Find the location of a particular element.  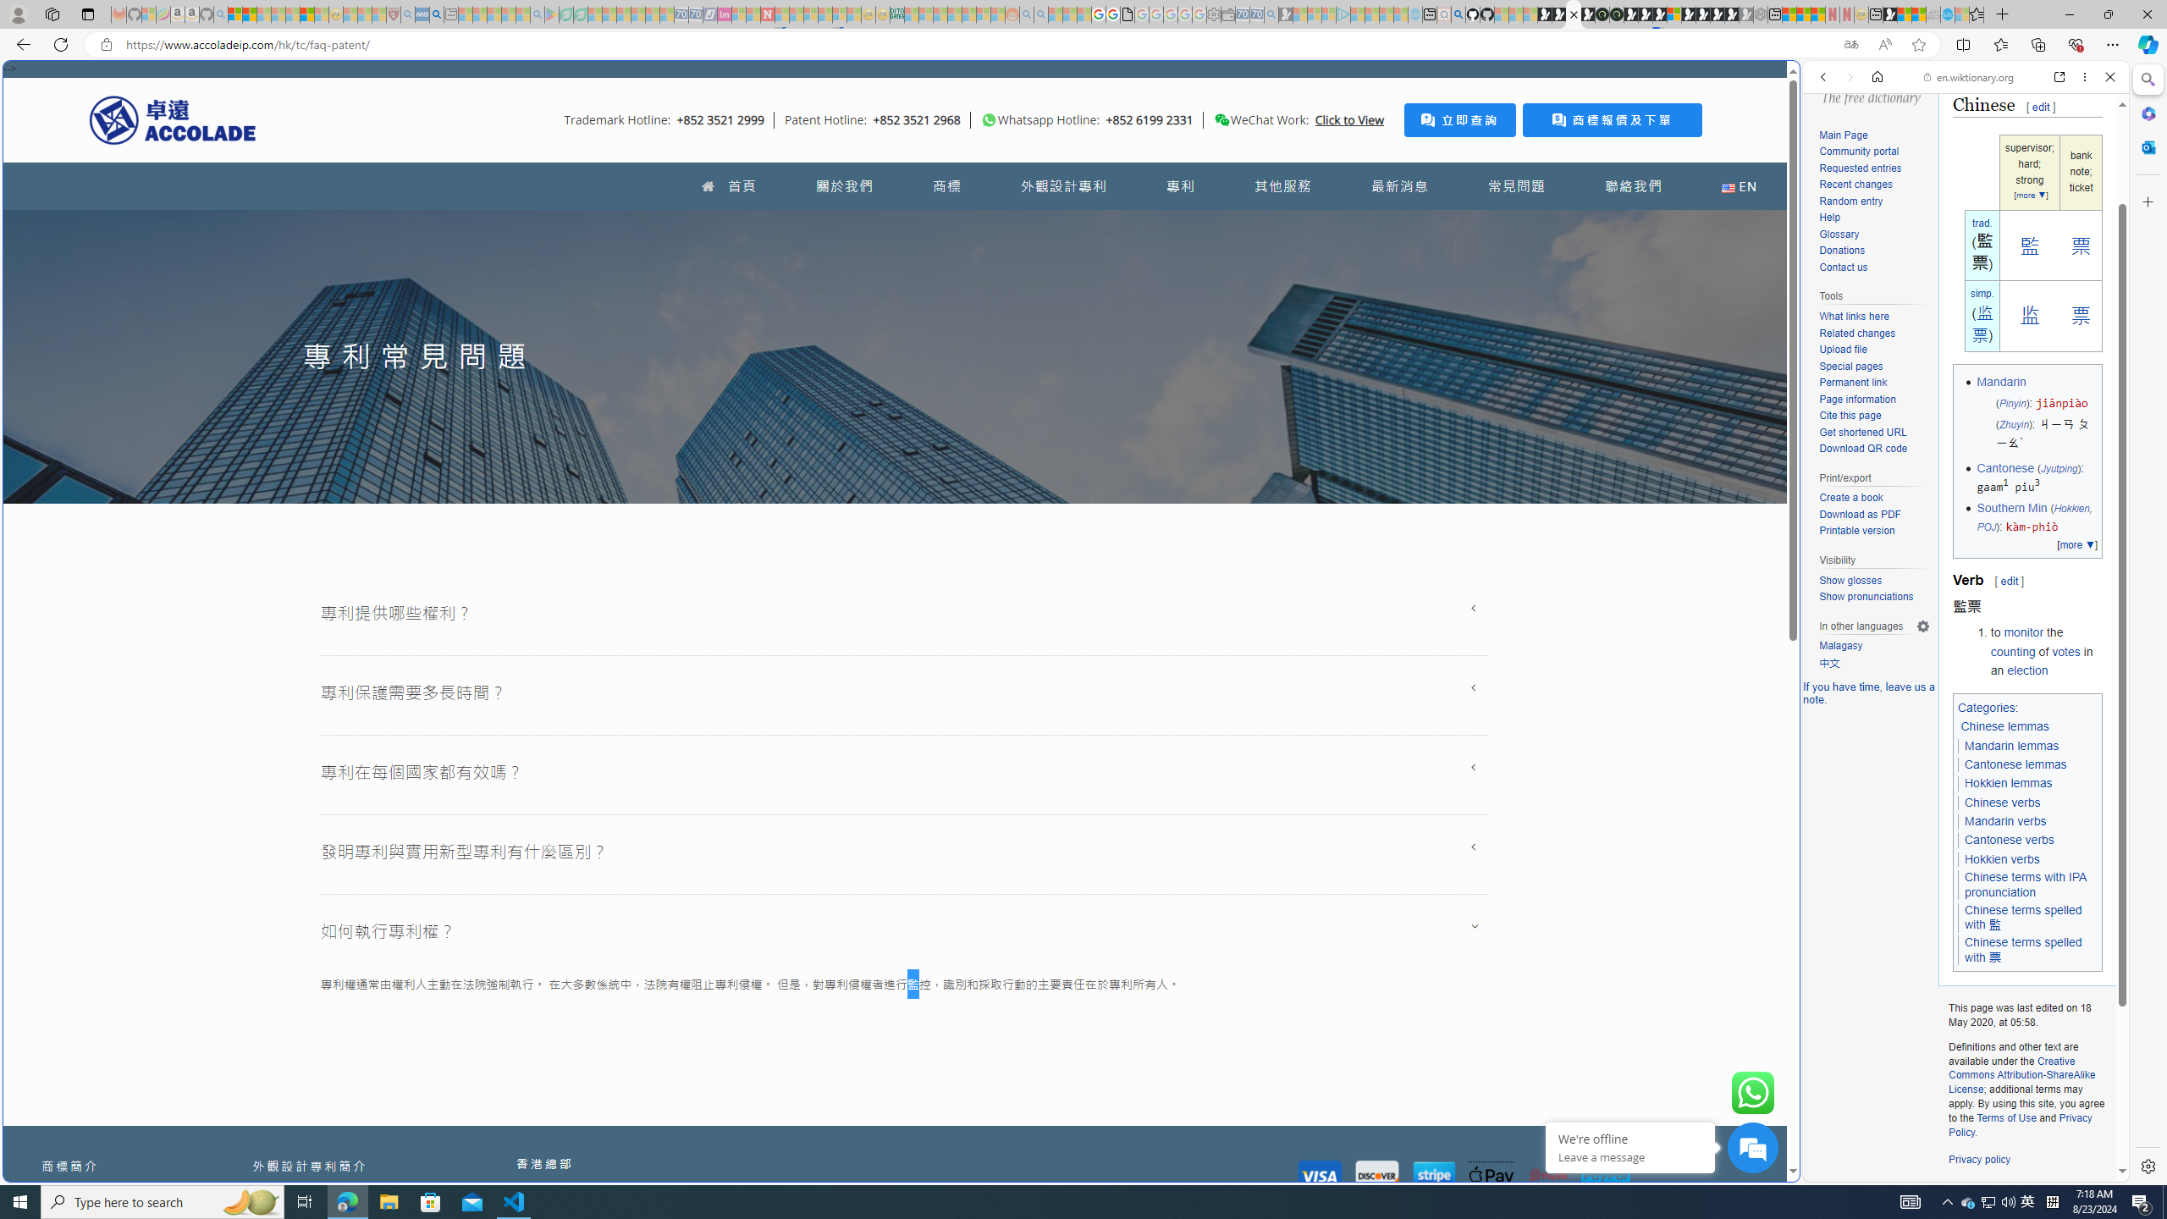

google_privacy_policy_zh-CN.pdf is located at coordinates (1128, 14).